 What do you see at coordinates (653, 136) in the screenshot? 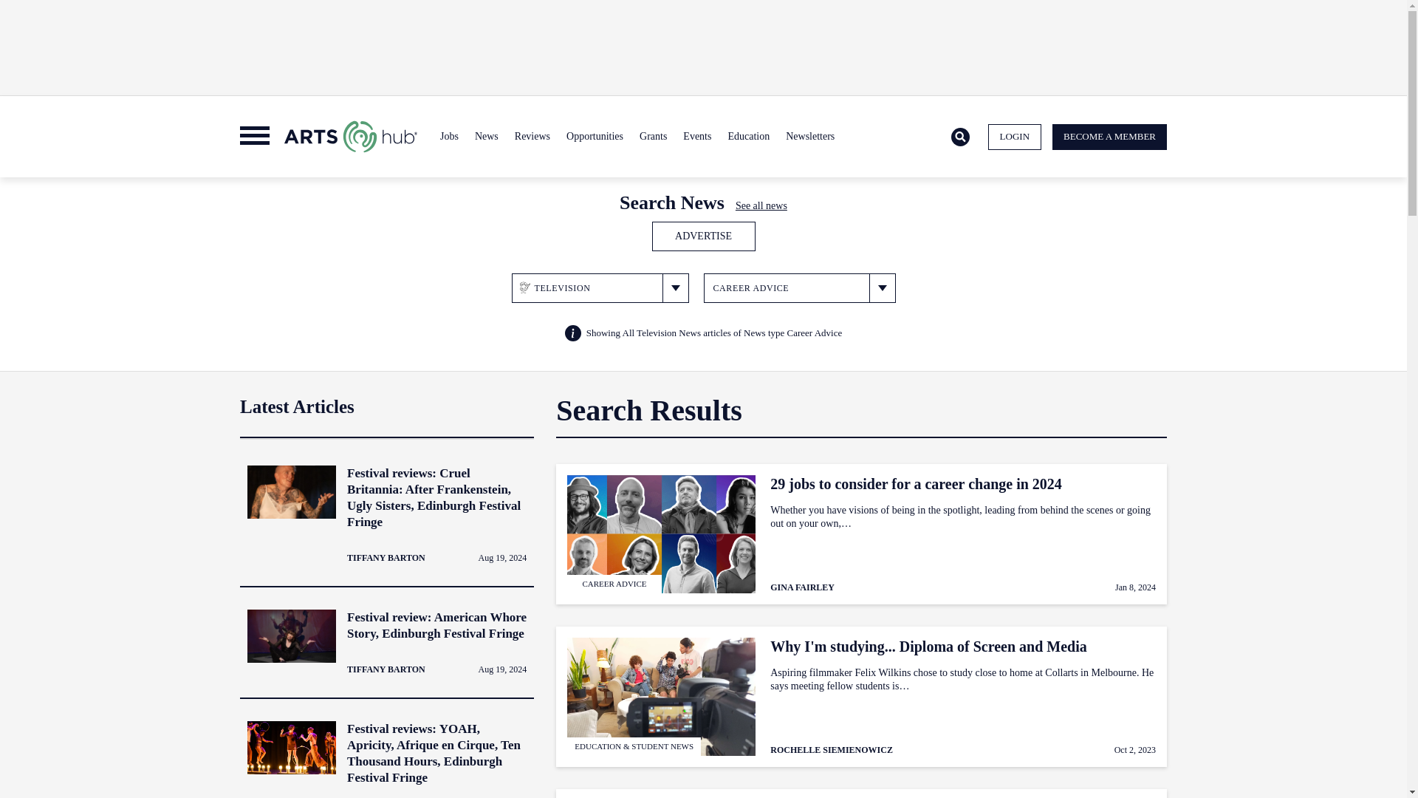
I see `Grants` at bounding box center [653, 136].